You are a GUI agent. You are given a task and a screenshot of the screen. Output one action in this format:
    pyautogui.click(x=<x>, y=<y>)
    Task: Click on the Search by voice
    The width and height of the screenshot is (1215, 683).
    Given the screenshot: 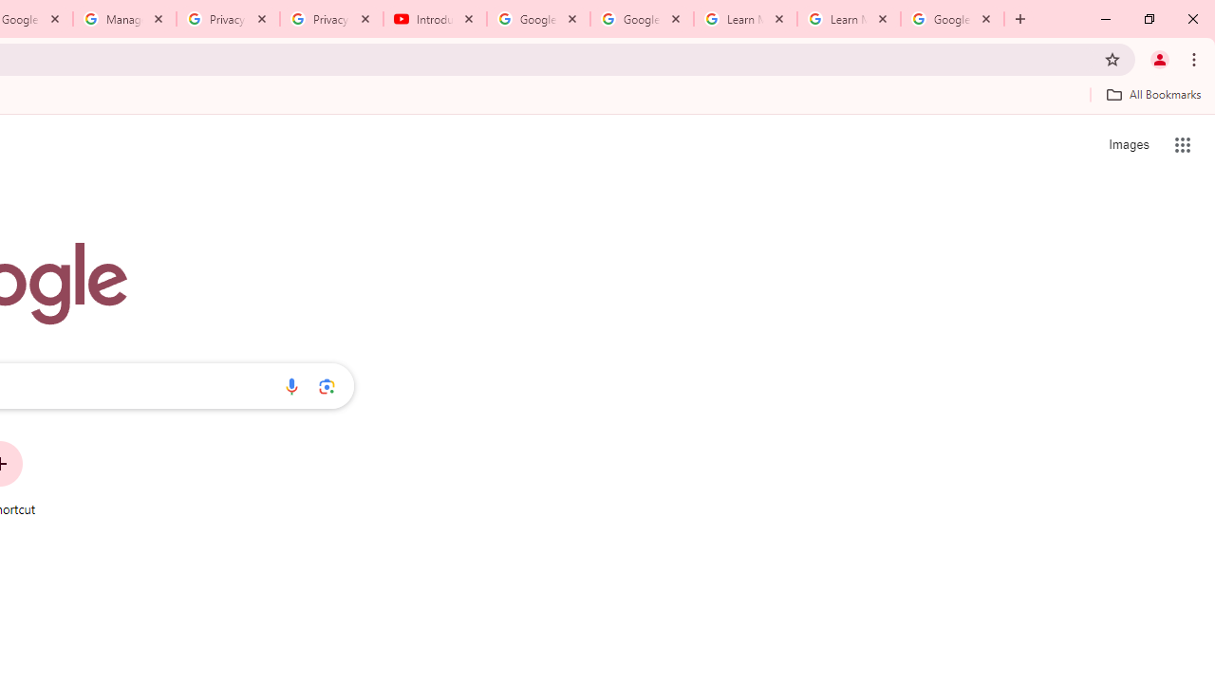 What is the action you would take?
    pyautogui.click(x=291, y=386)
    